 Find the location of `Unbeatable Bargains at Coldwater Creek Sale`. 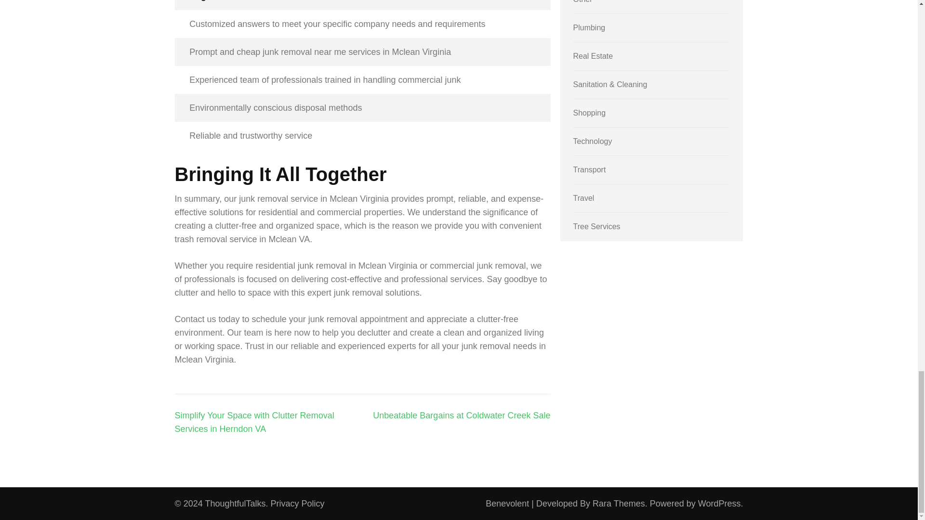

Unbeatable Bargains at Coldwater Creek Sale is located at coordinates (462, 415).